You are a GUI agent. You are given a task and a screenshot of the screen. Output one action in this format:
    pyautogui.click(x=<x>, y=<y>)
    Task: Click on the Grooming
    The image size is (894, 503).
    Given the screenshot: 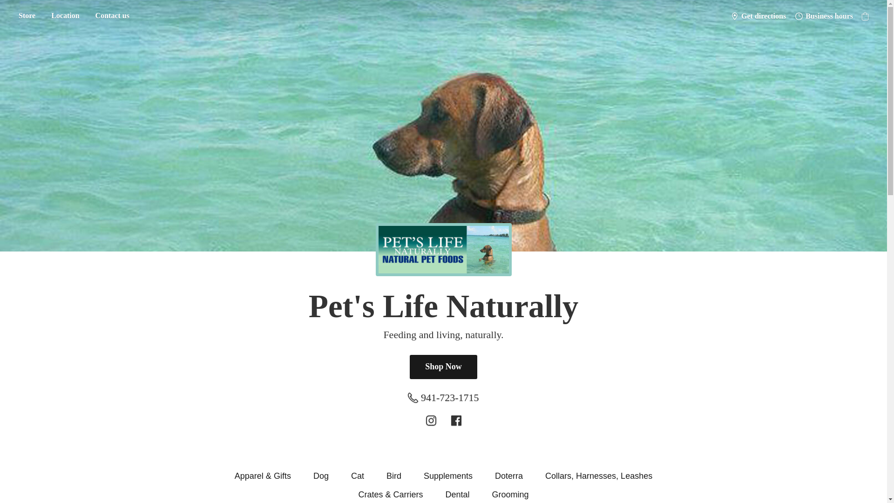 What is the action you would take?
    pyautogui.click(x=510, y=495)
    